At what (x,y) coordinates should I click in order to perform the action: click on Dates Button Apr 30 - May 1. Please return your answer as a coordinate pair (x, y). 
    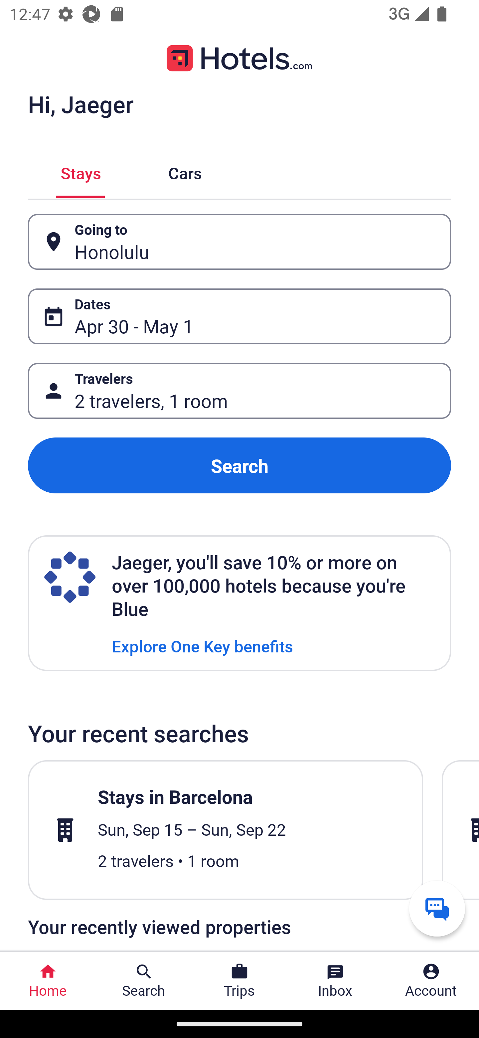
    Looking at the image, I should click on (239, 316).